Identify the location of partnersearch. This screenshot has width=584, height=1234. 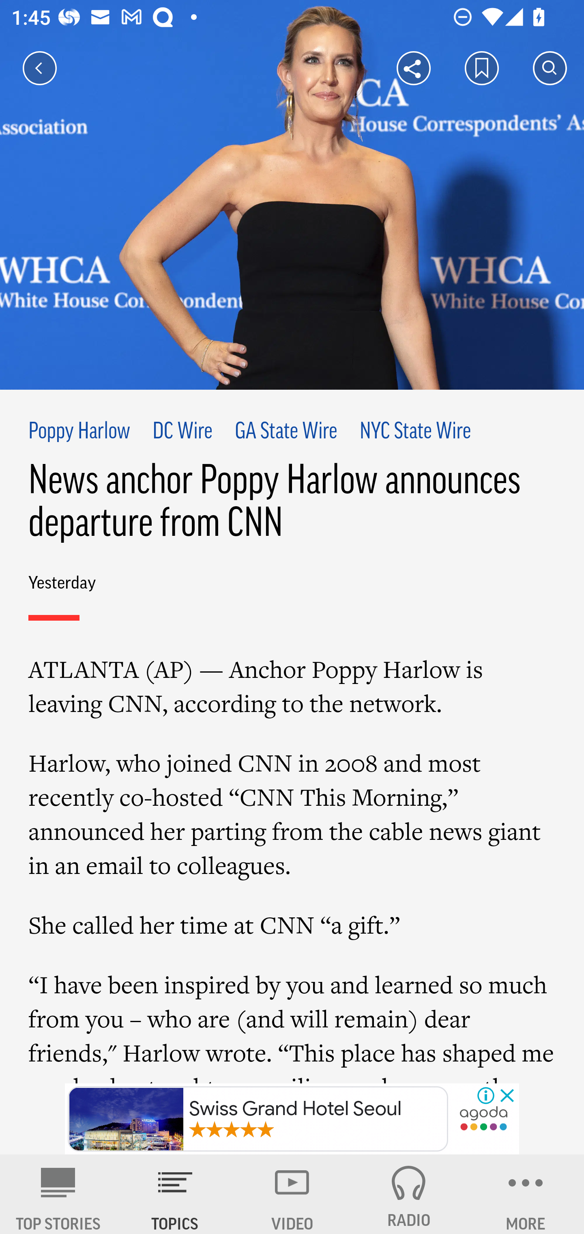
(483, 1120).